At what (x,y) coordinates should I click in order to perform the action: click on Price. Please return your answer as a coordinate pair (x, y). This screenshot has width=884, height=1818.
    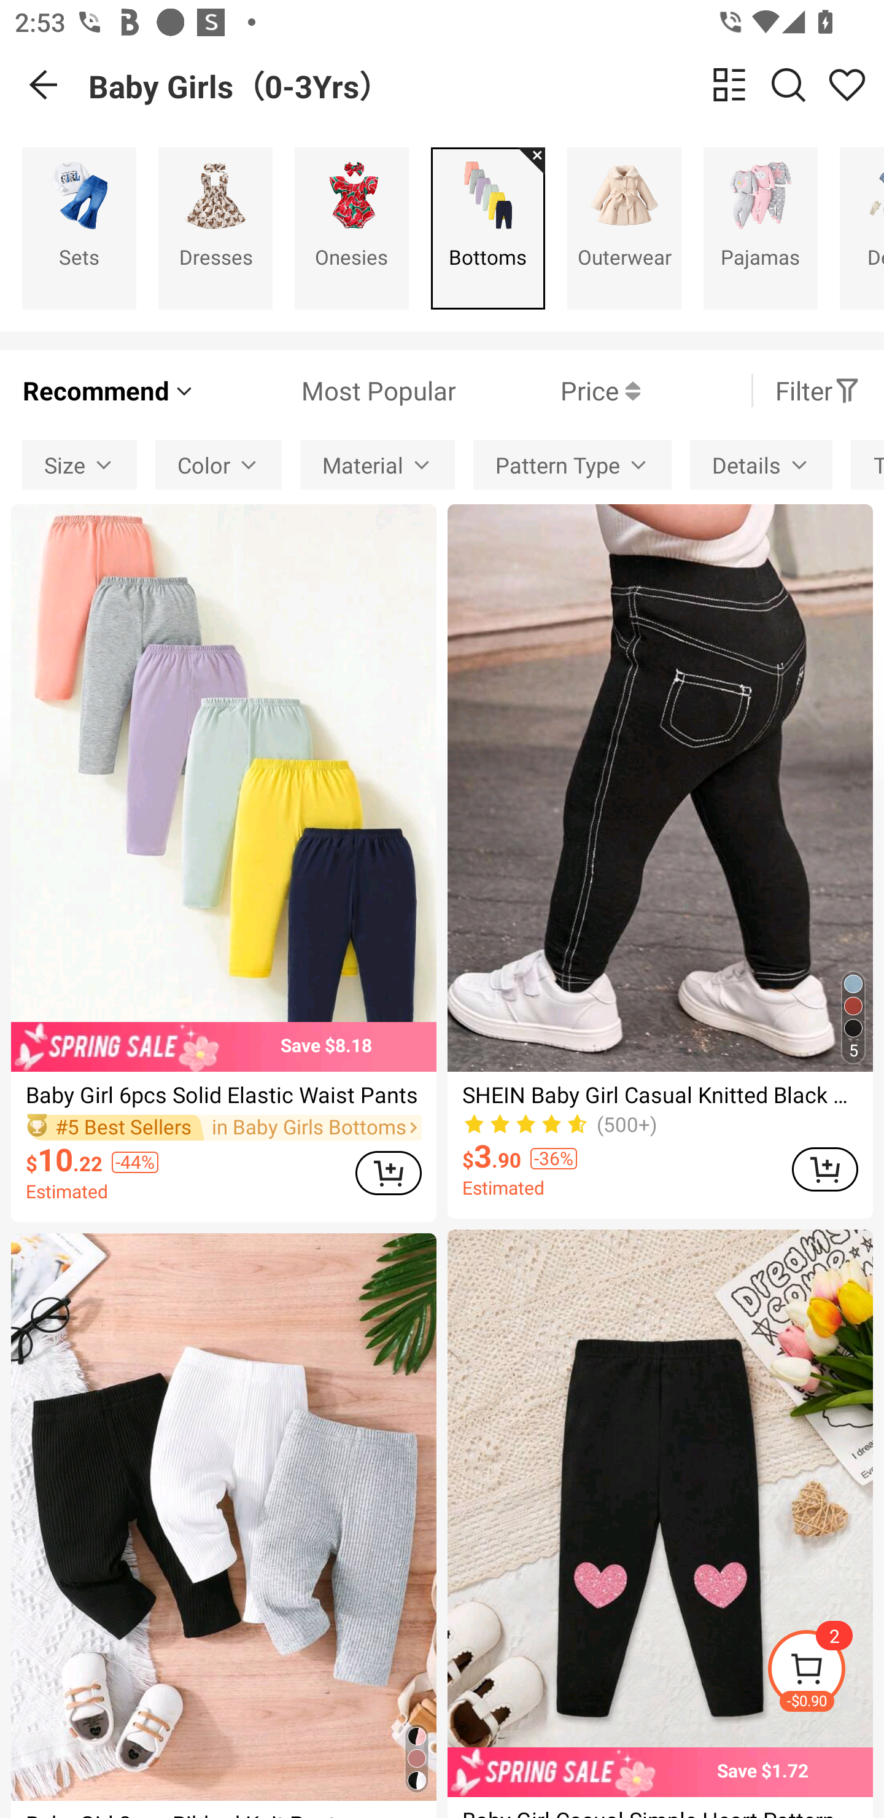
    Looking at the image, I should click on (548, 391).